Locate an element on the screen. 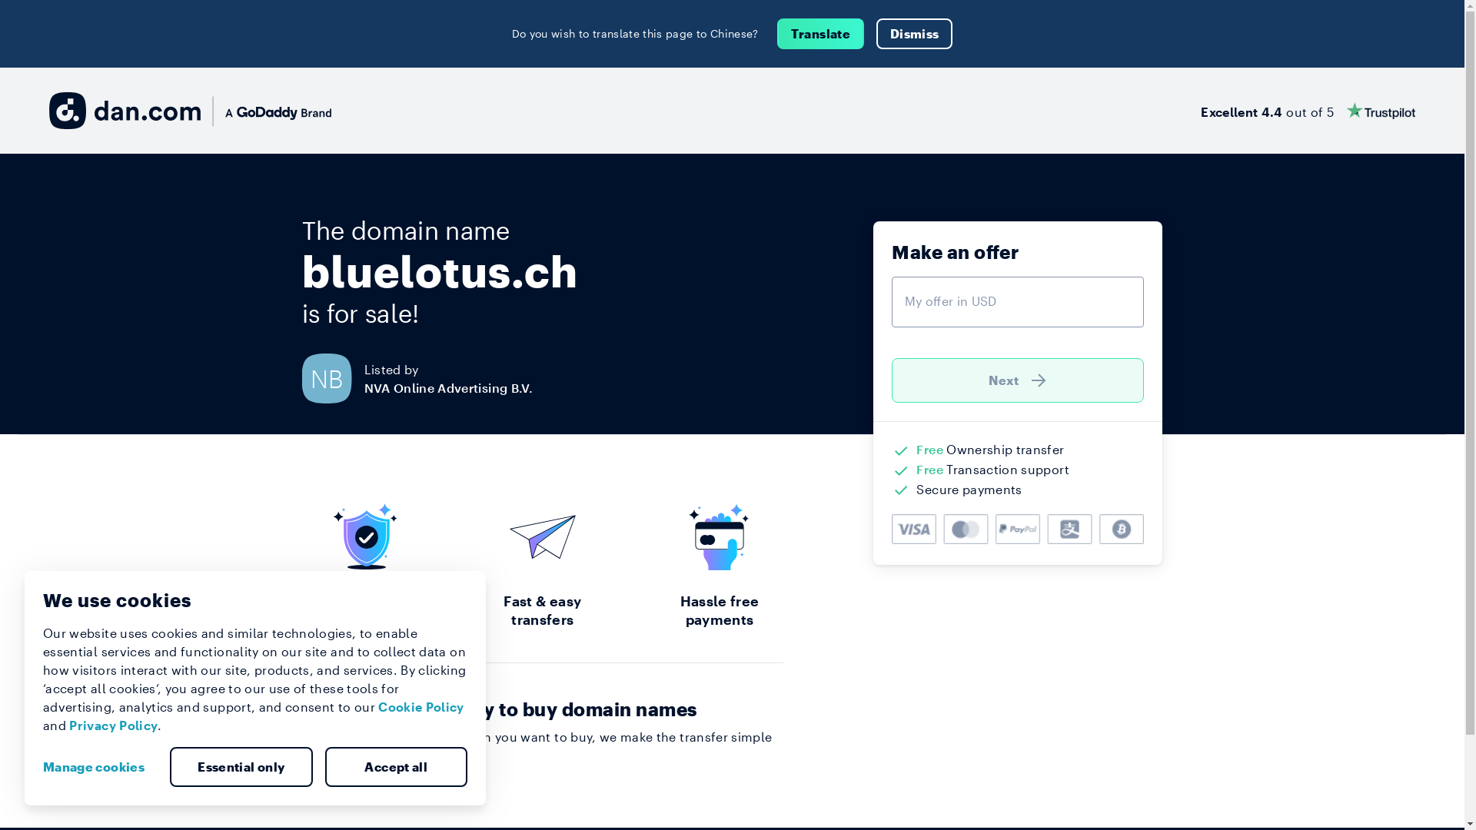 The image size is (1476, 830). Manage cookies is located at coordinates (100, 767).